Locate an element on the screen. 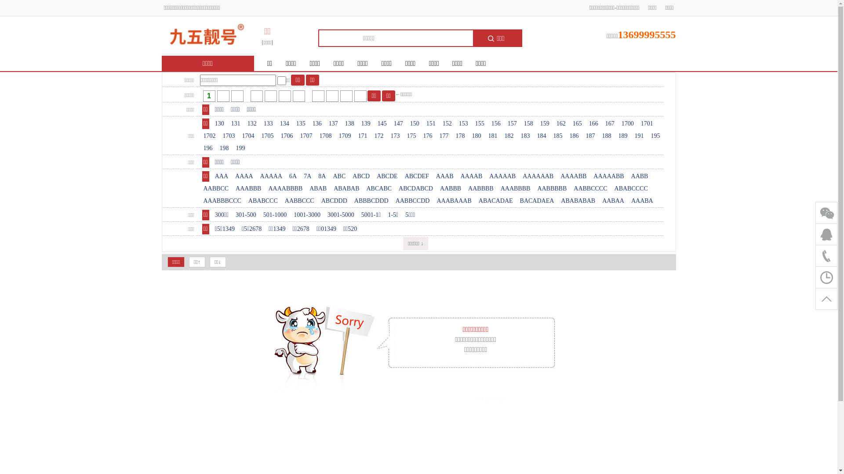 The image size is (844, 474). 185 is located at coordinates (558, 136).